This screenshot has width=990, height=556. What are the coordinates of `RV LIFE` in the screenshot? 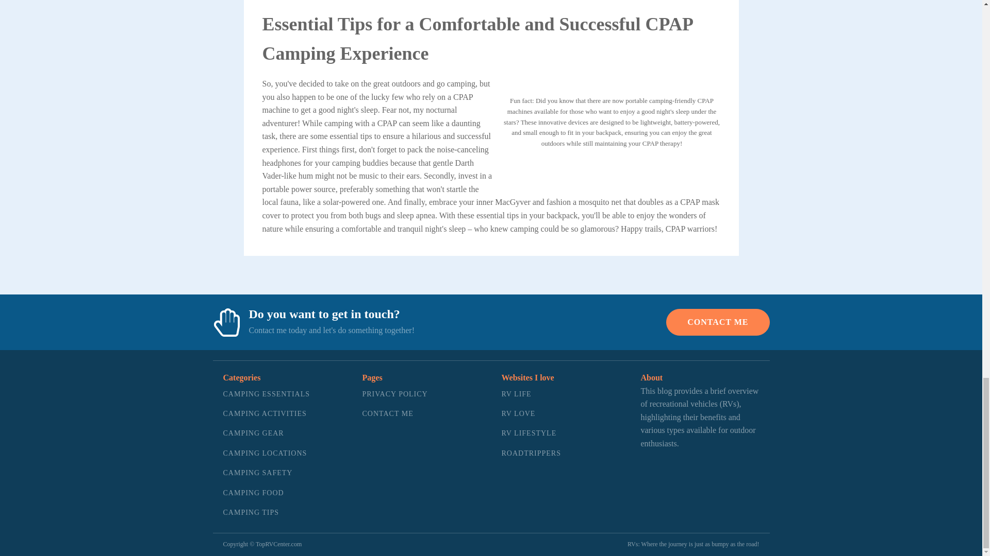 It's located at (530, 394).